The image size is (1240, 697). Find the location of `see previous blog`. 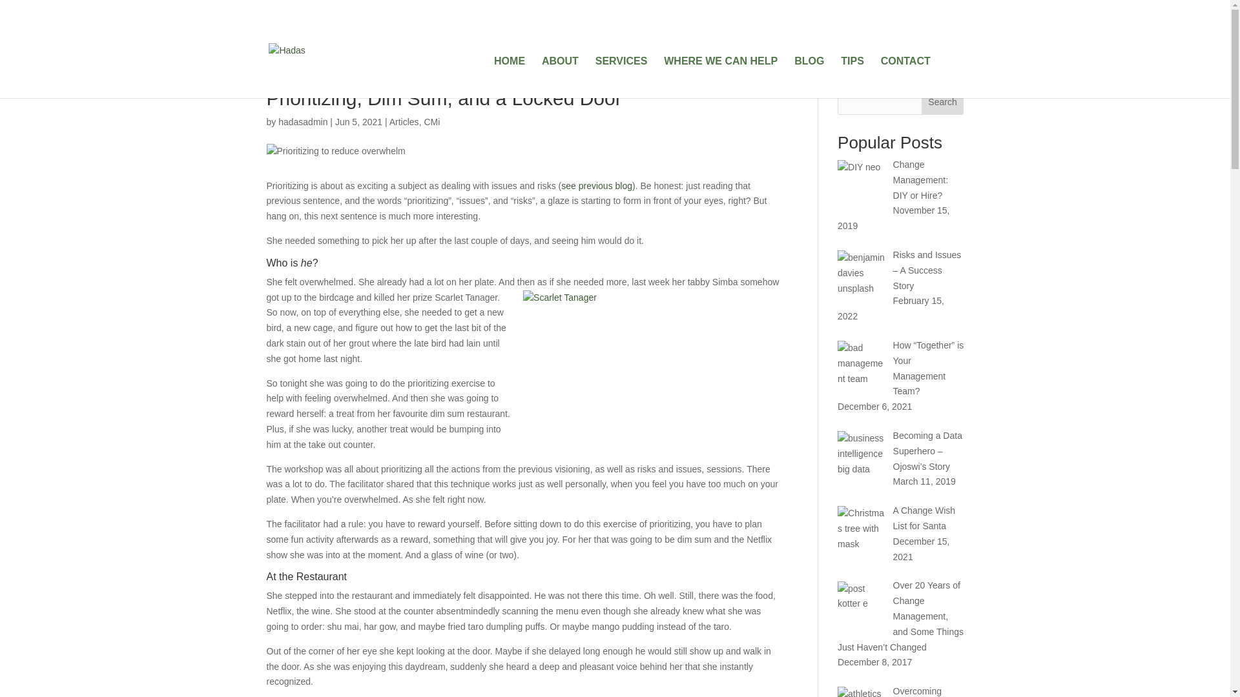

see previous blog is located at coordinates (597, 185).